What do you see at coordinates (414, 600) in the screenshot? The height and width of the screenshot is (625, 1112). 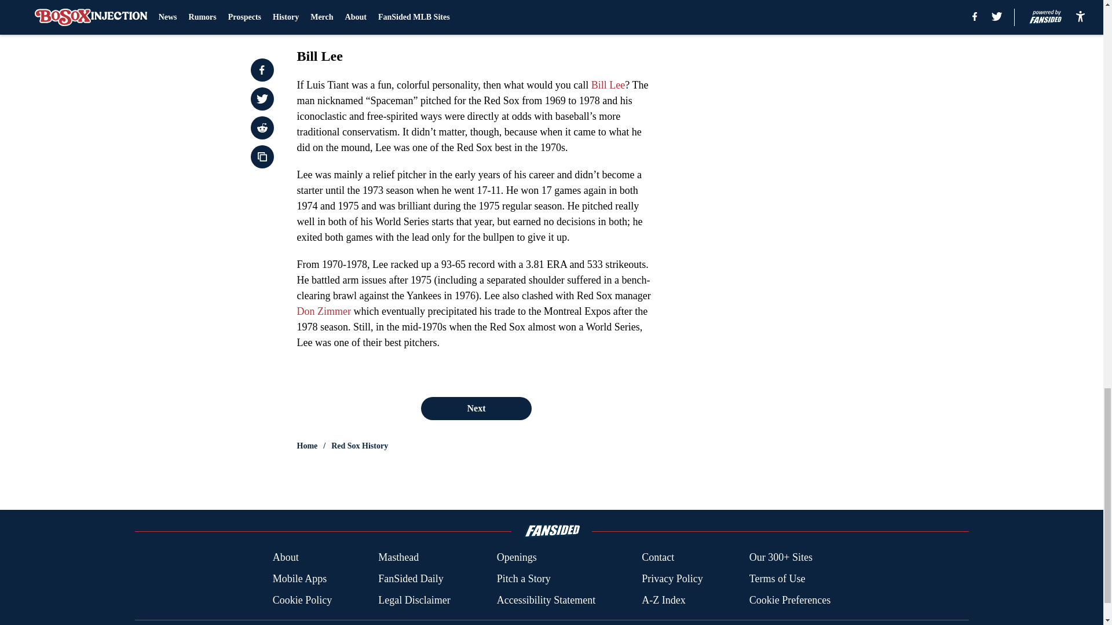 I see `Legal Disclaimer` at bounding box center [414, 600].